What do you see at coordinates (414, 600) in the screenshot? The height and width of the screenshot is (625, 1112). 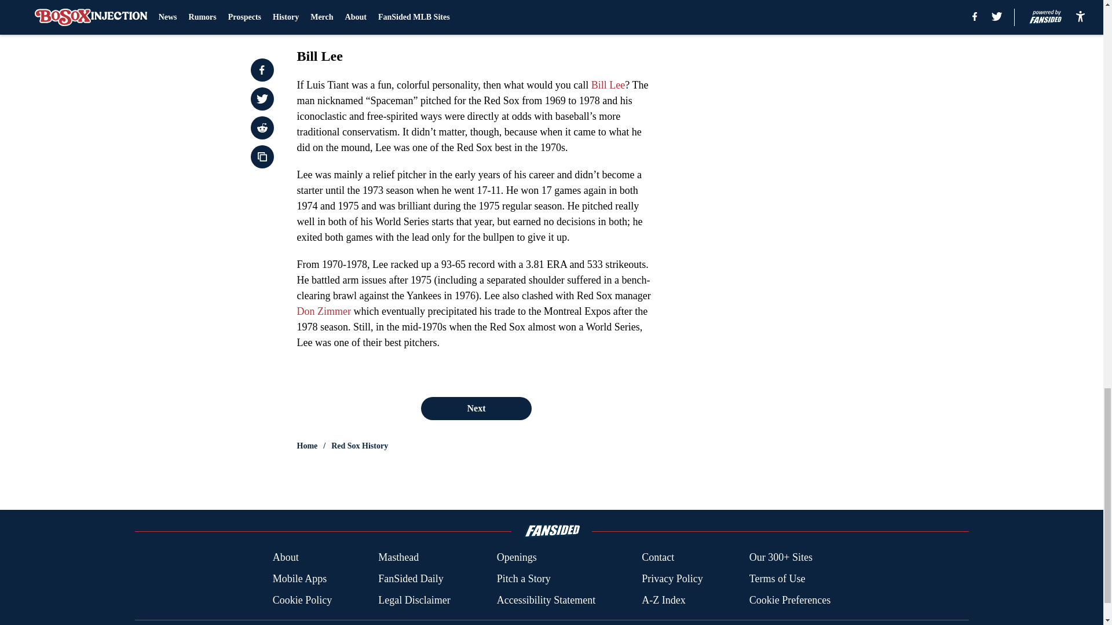 I see `Legal Disclaimer` at bounding box center [414, 600].